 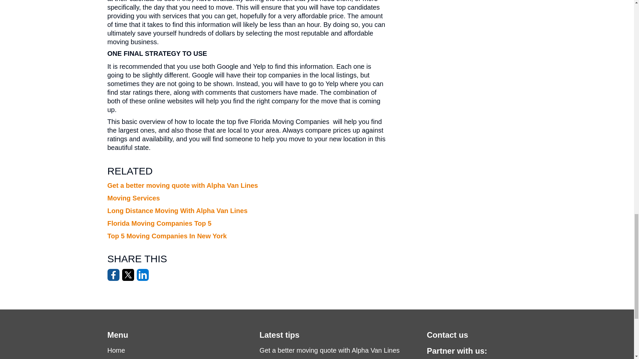 I want to click on Get a better moving quote with Alpha Van Lines, so click(x=329, y=350).